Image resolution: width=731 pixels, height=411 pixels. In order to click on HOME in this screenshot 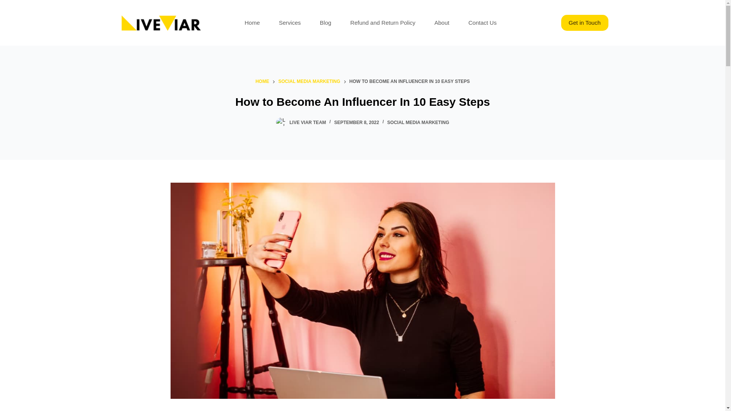, I will do `click(262, 81)`.